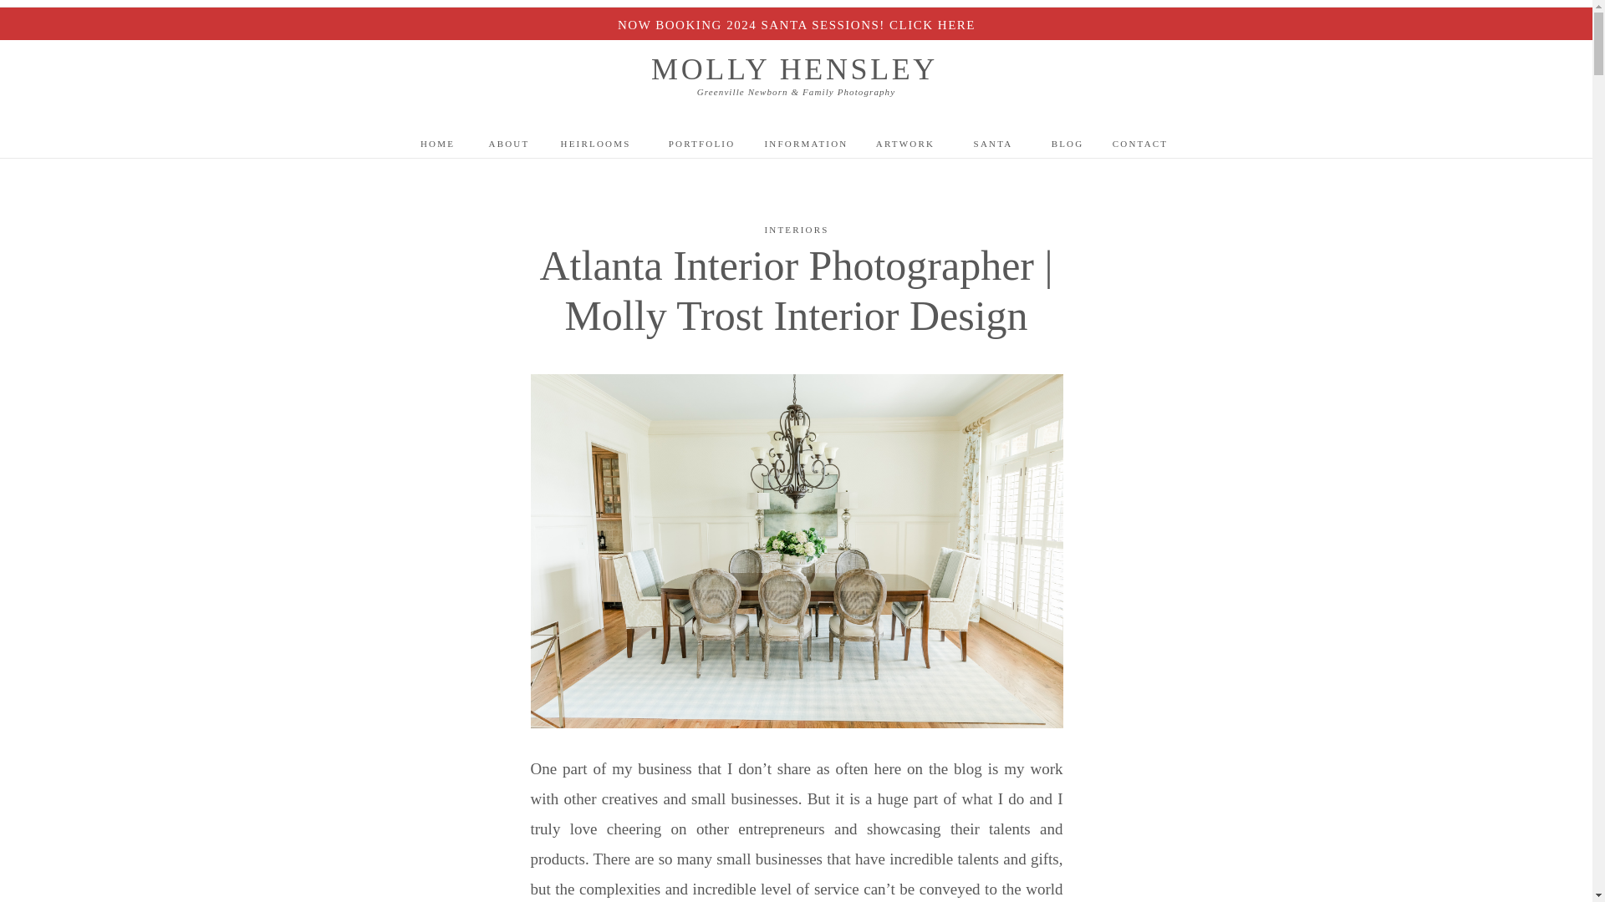 Image resolution: width=1605 pixels, height=902 pixels. Describe the element at coordinates (796, 23) in the screenshot. I see `NOW BOOKING 2024 SANTA SESSIONS! CLICK HERE` at that location.